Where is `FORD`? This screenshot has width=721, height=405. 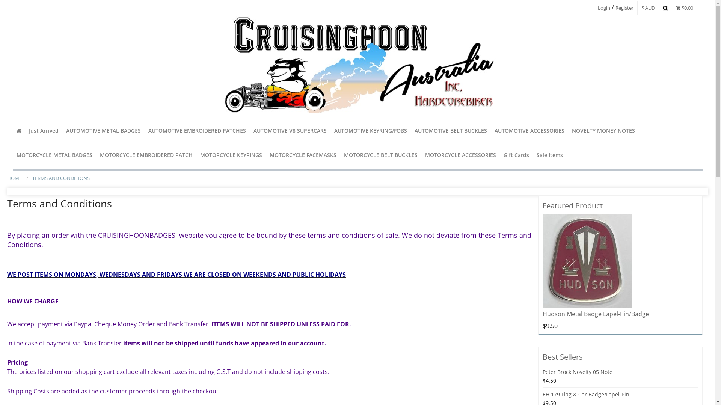
FORD is located at coordinates (104, 320).